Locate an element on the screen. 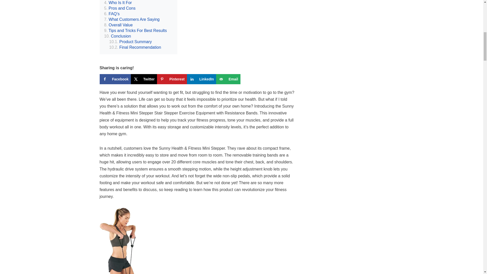 Image resolution: width=487 pixels, height=274 pixels. Final Recommendation is located at coordinates (135, 47).